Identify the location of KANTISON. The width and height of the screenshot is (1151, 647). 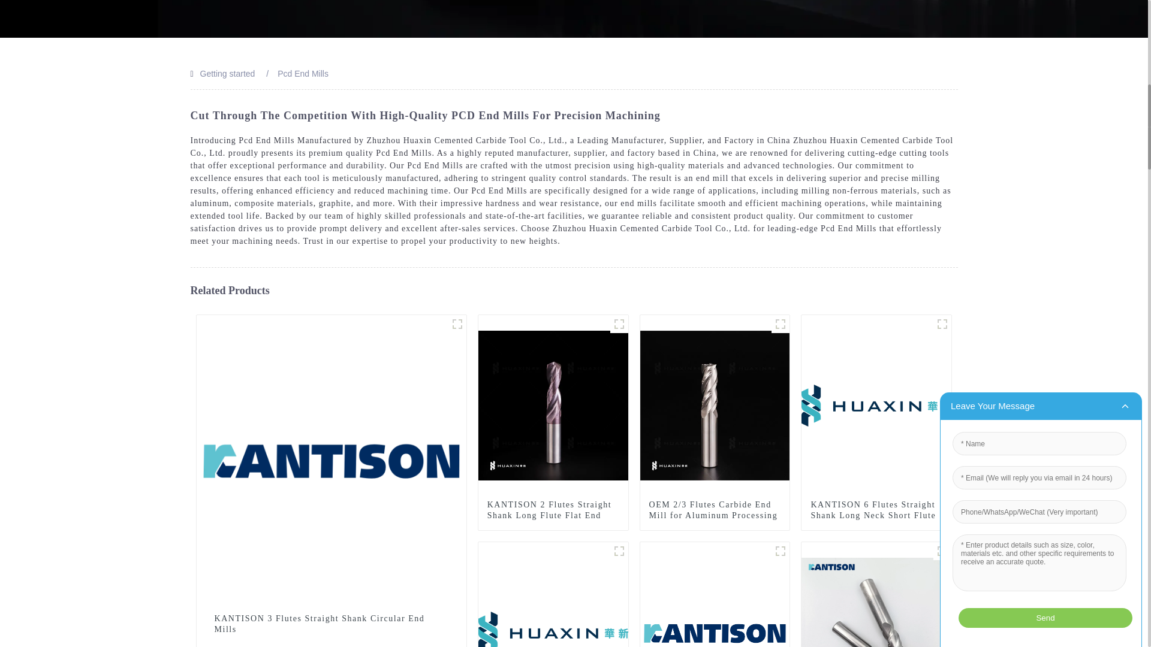
(781, 551).